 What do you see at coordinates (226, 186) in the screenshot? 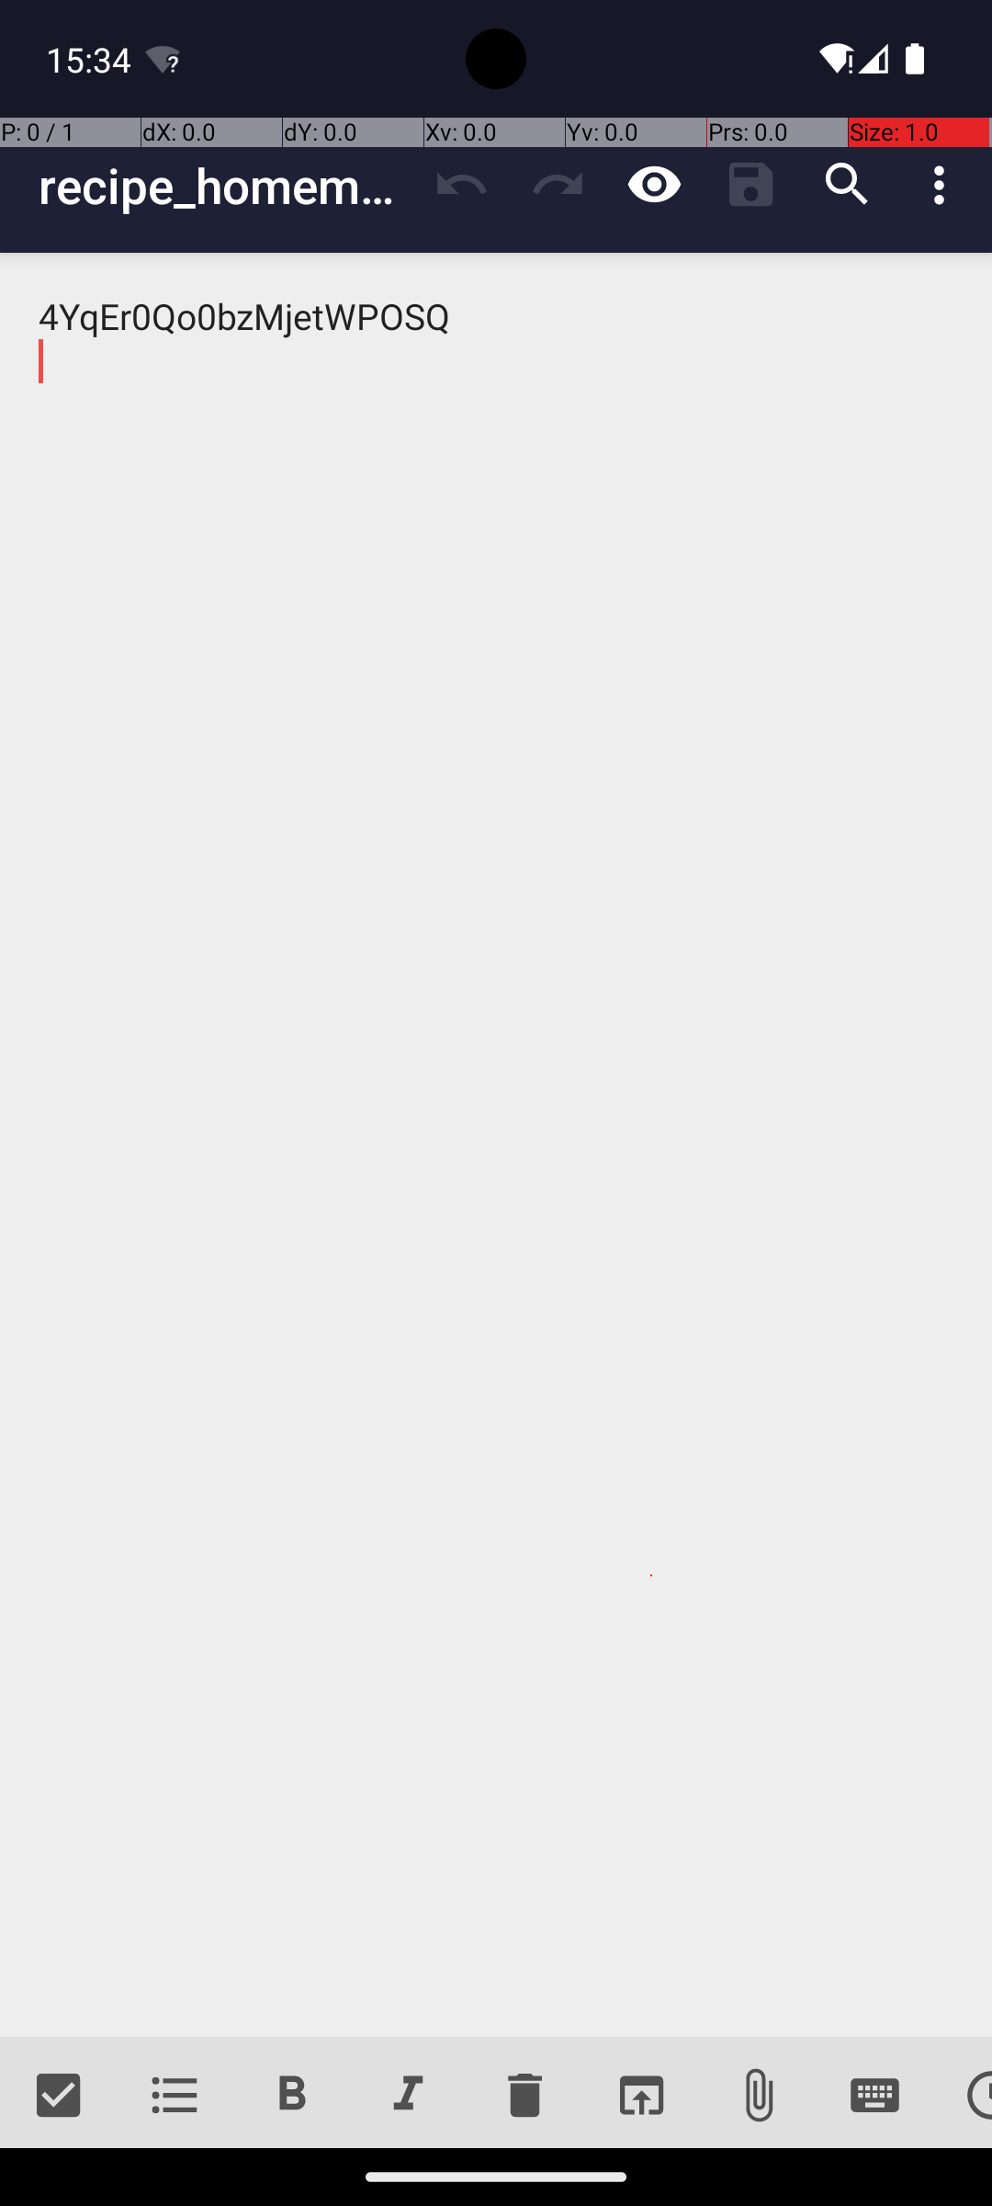
I see `recipe_homemade_pizza_2023_10_06` at bounding box center [226, 186].